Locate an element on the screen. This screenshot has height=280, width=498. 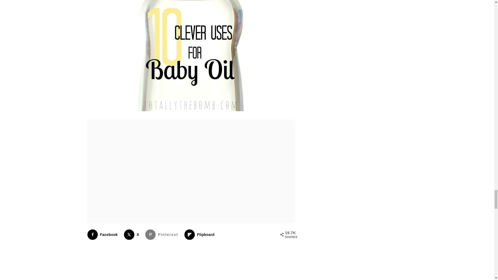
Save to Pinterest is located at coordinates (163, 234).